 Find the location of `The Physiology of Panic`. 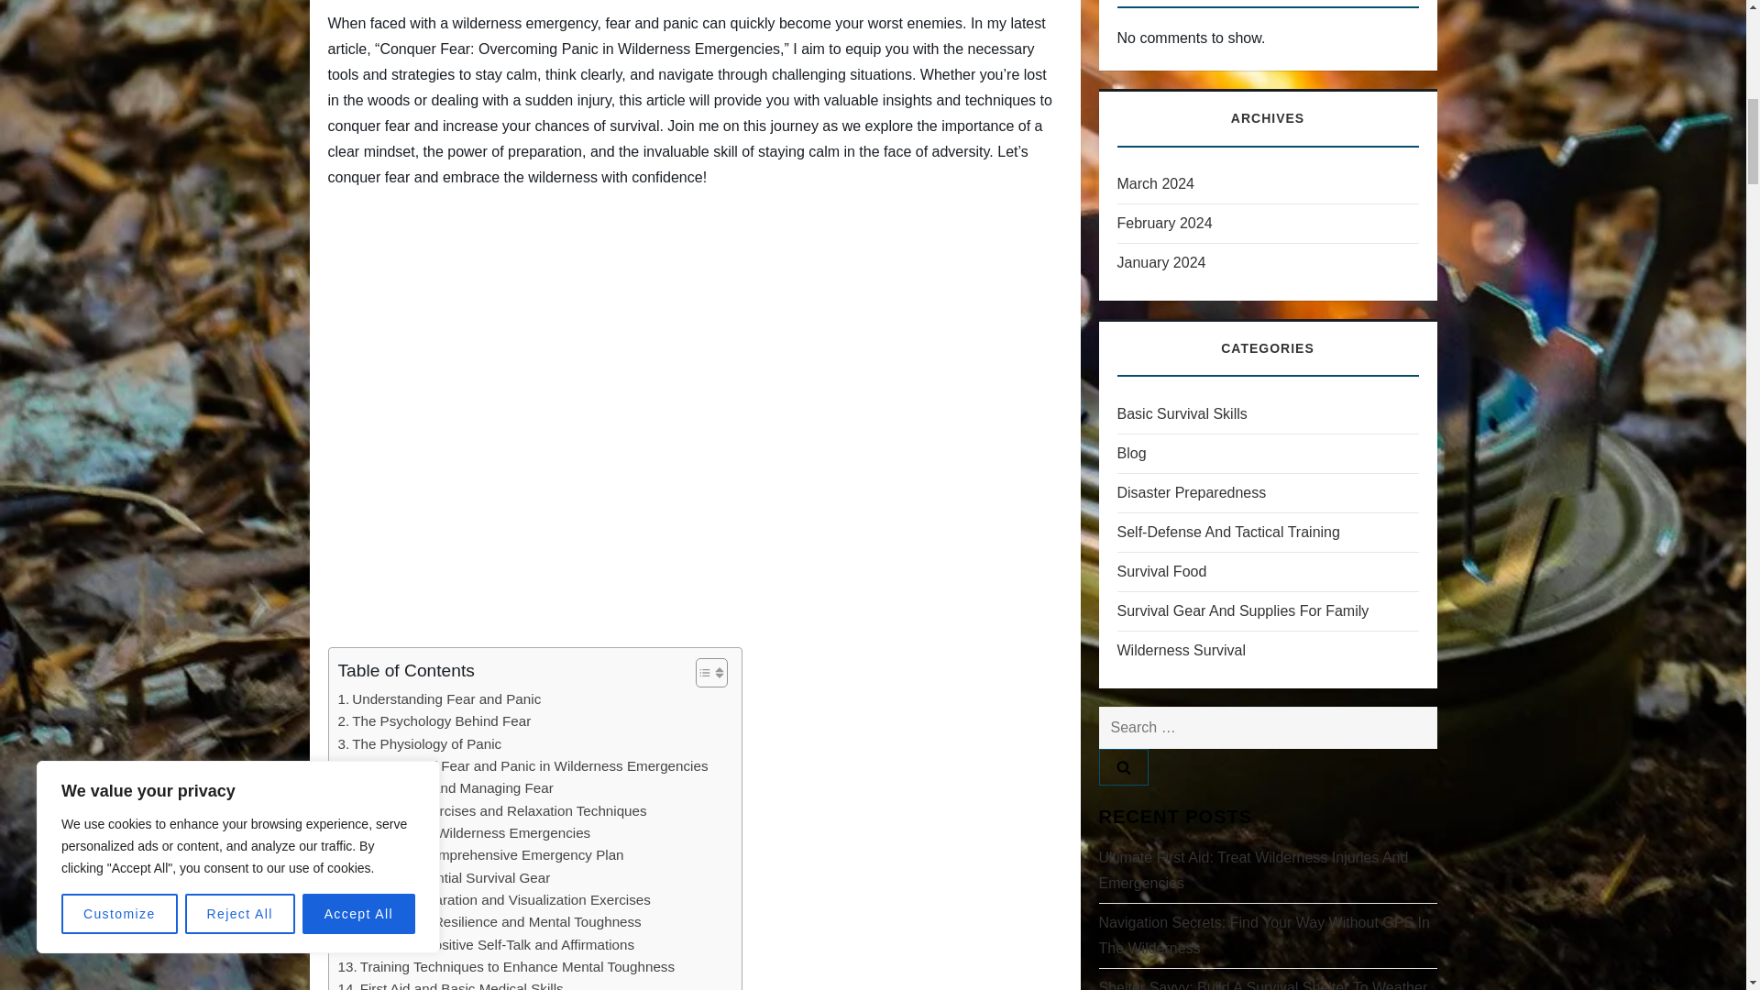

The Physiology of Panic is located at coordinates (420, 744).